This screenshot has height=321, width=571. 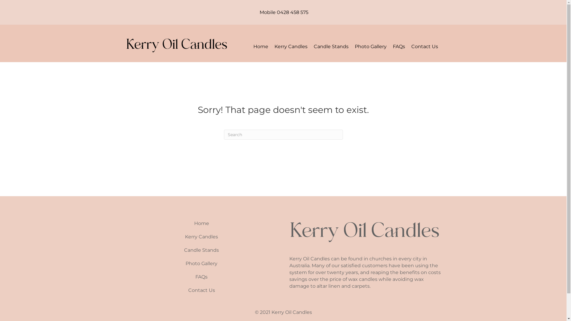 What do you see at coordinates (201, 224) in the screenshot?
I see `Home` at bounding box center [201, 224].